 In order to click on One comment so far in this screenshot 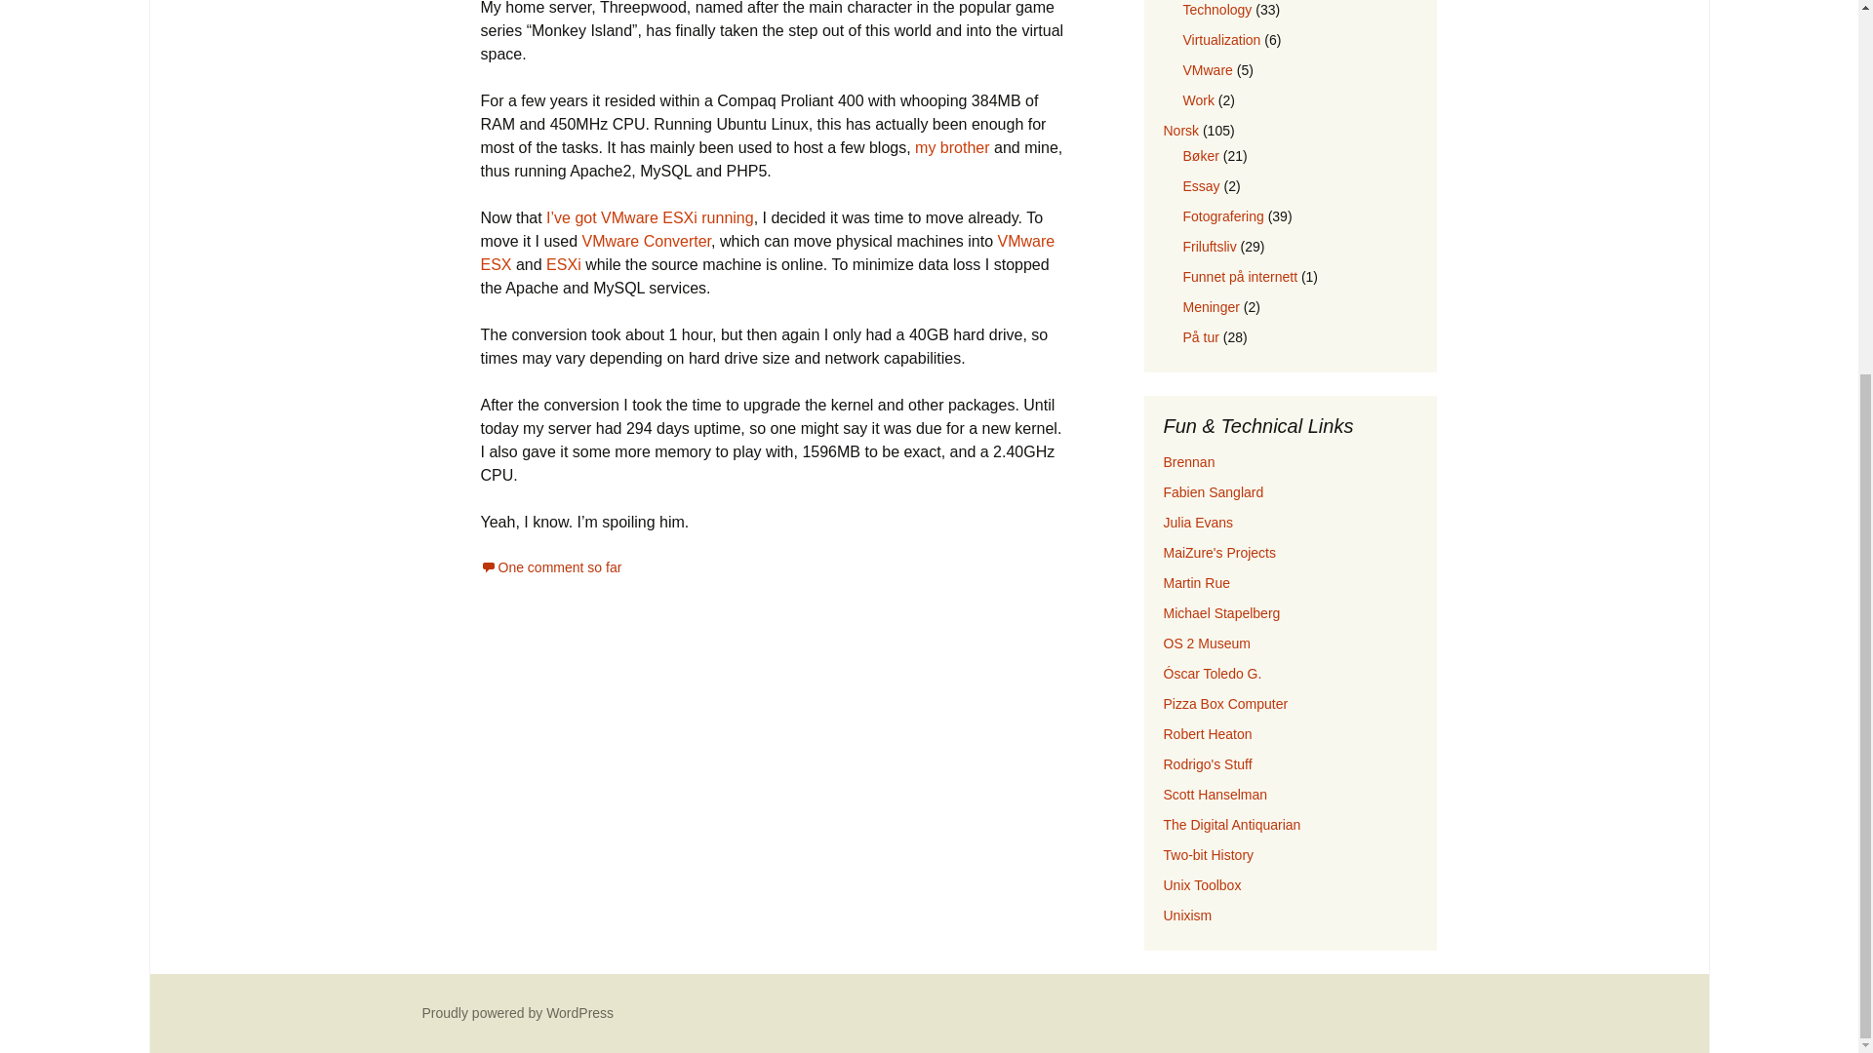, I will do `click(550, 566)`.